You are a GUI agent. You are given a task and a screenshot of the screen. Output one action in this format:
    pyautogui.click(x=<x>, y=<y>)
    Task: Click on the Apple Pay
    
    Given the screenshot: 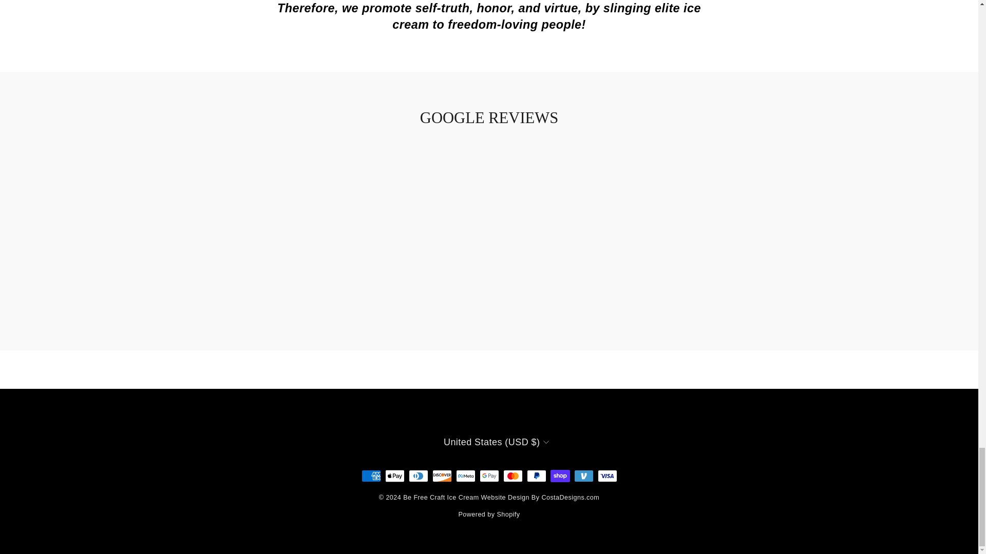 What is the action you would take?
    pyautogui.click(x=394, y=476)
    